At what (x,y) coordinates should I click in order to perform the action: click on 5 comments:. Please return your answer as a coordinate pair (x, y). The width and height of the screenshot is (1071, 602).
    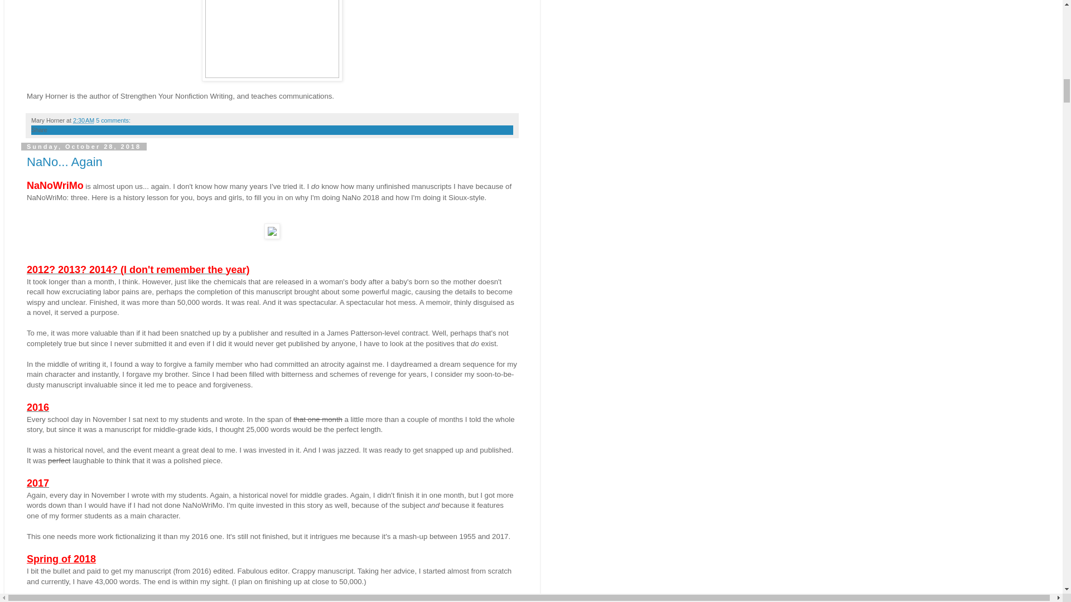
    Looking at the image, I should click on (113, 120).